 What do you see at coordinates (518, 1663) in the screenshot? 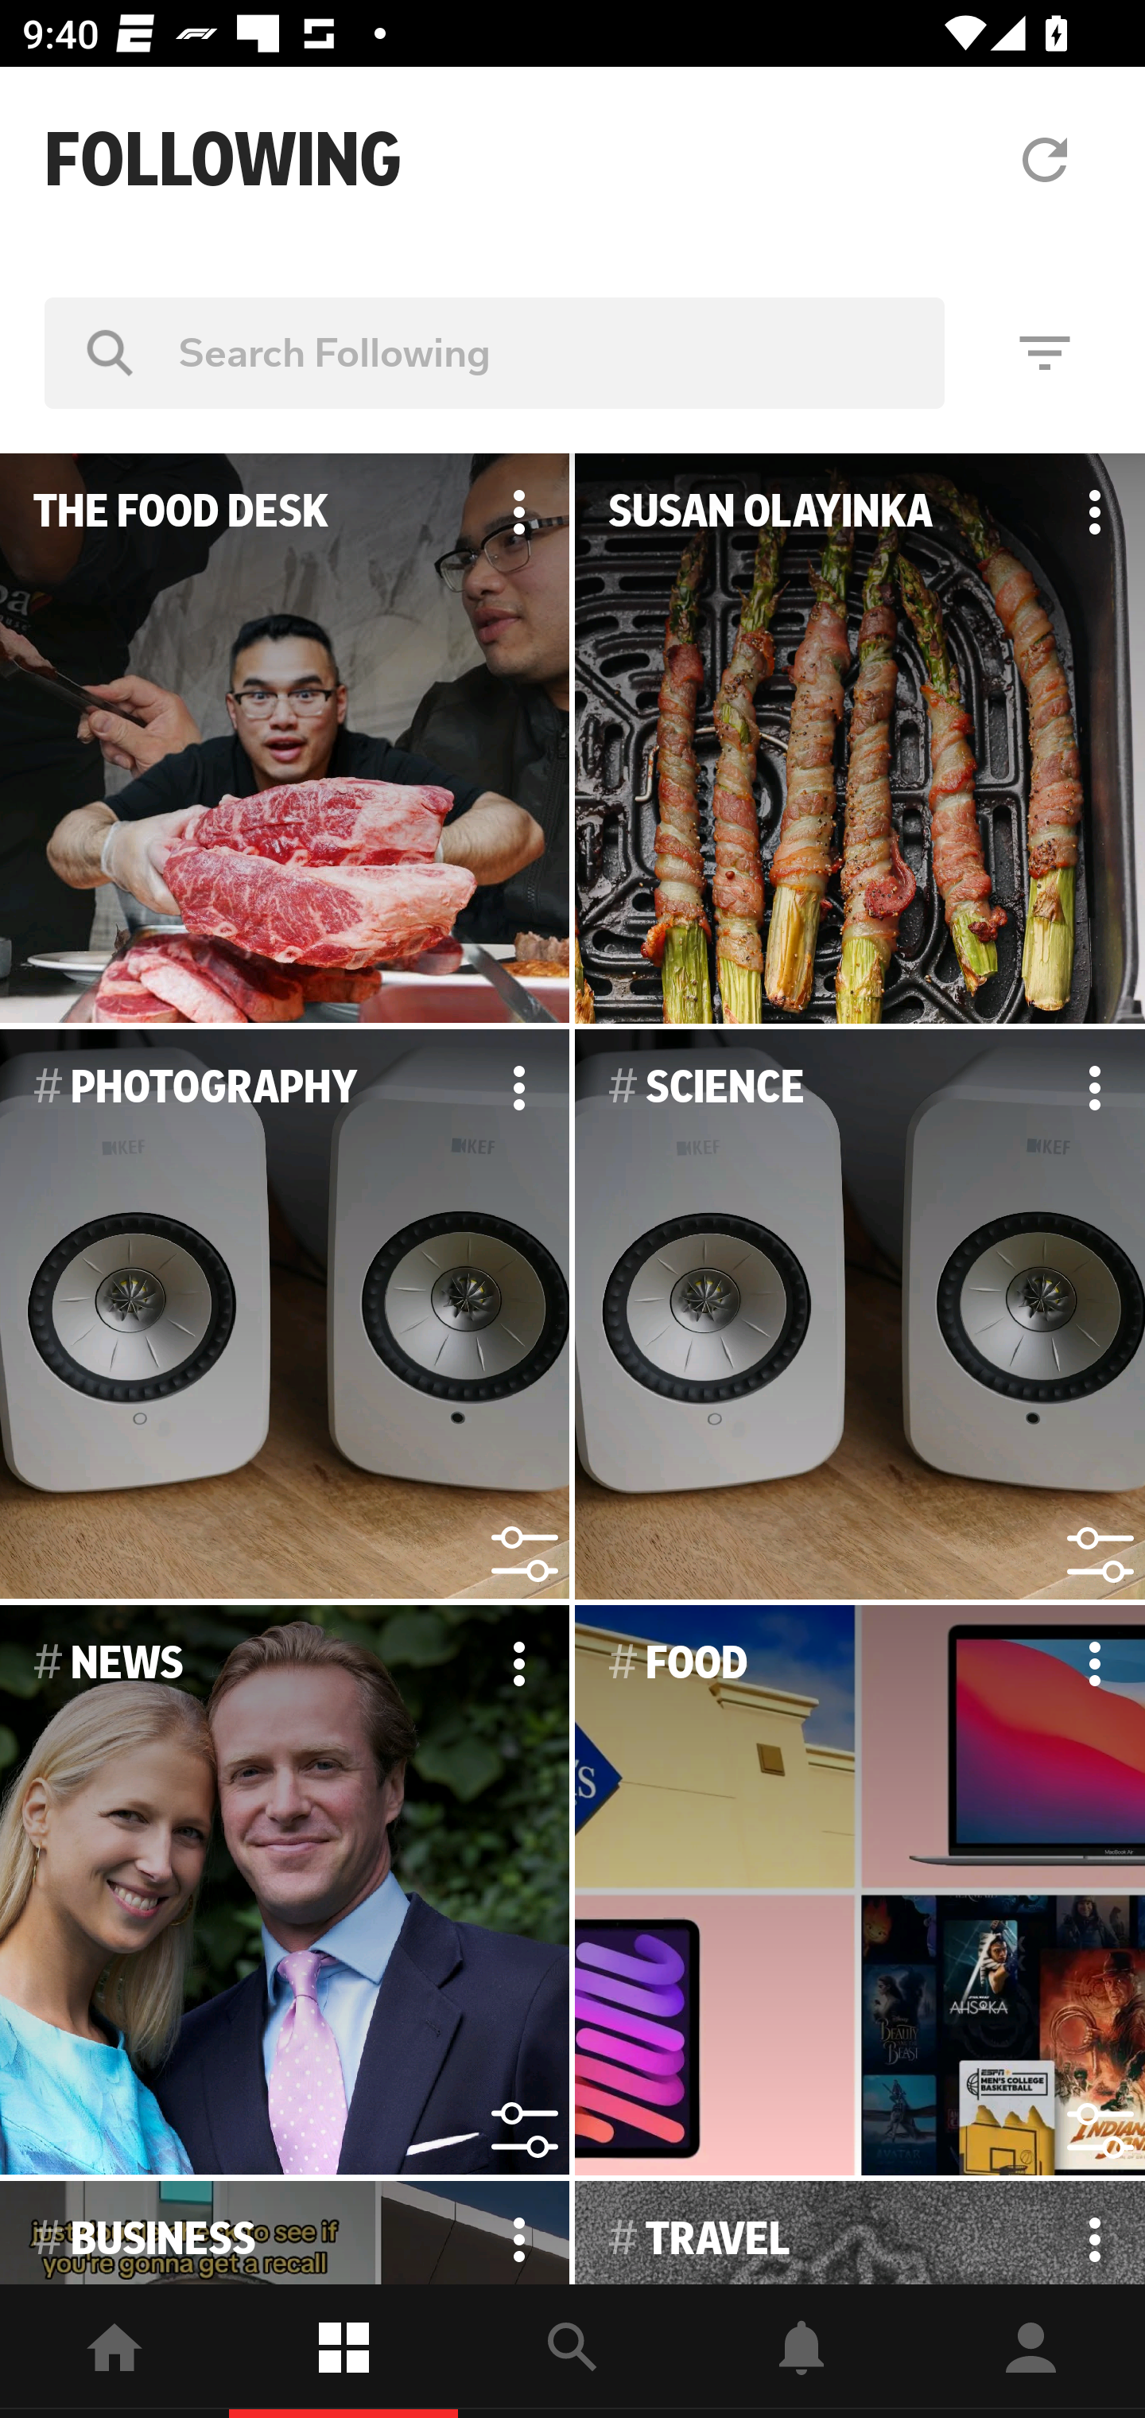
I see `Options` at bounding box center [518, 1663].